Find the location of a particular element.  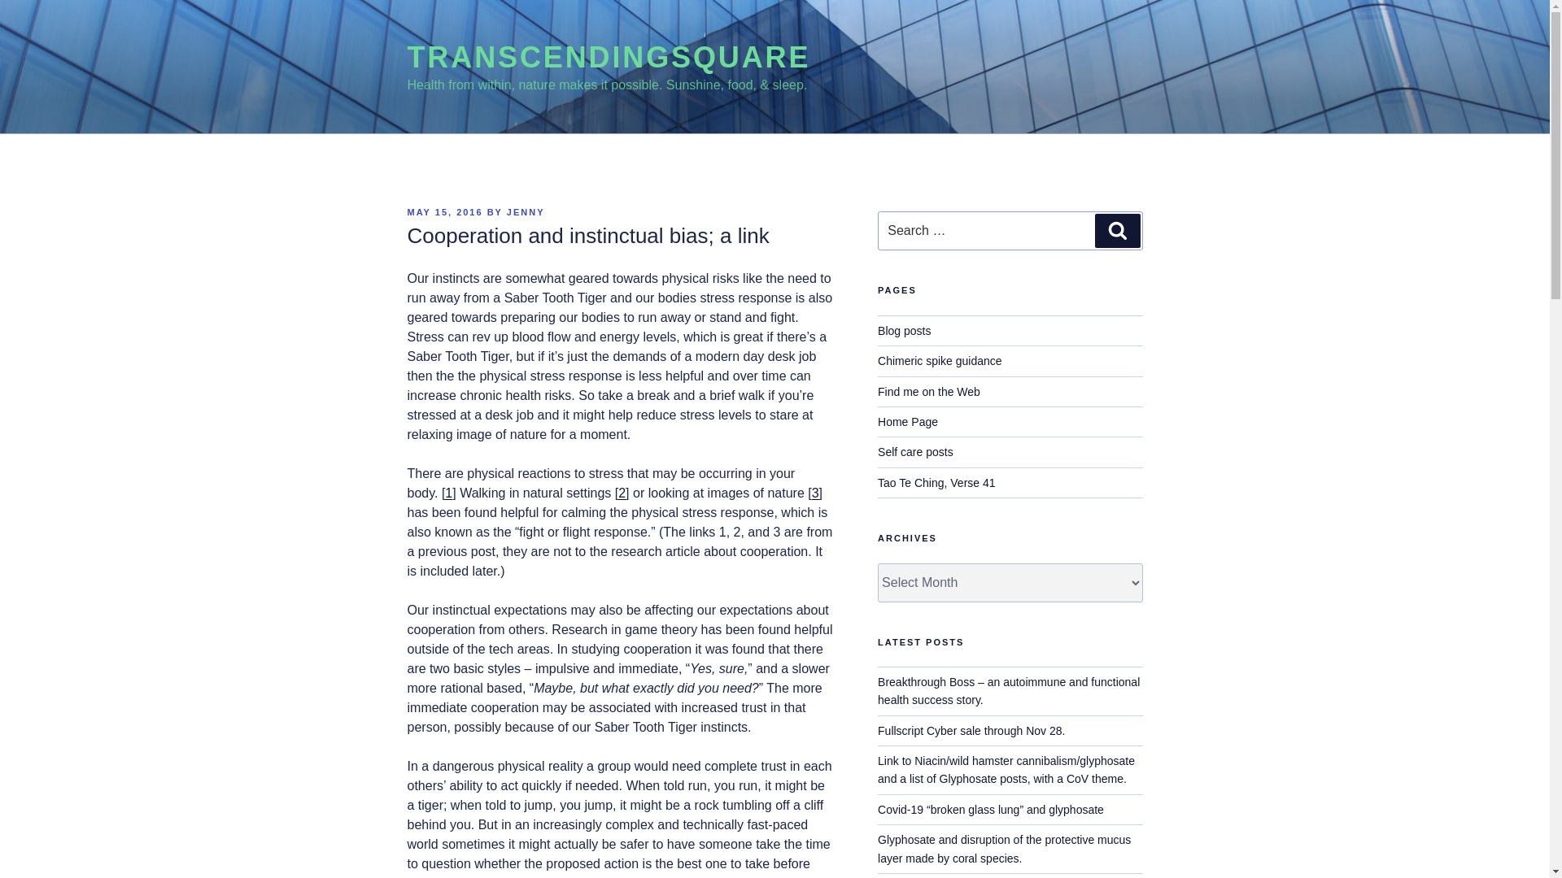

Fullscript Cyber sale through Nov 28. is located at coordinates (971, 731).